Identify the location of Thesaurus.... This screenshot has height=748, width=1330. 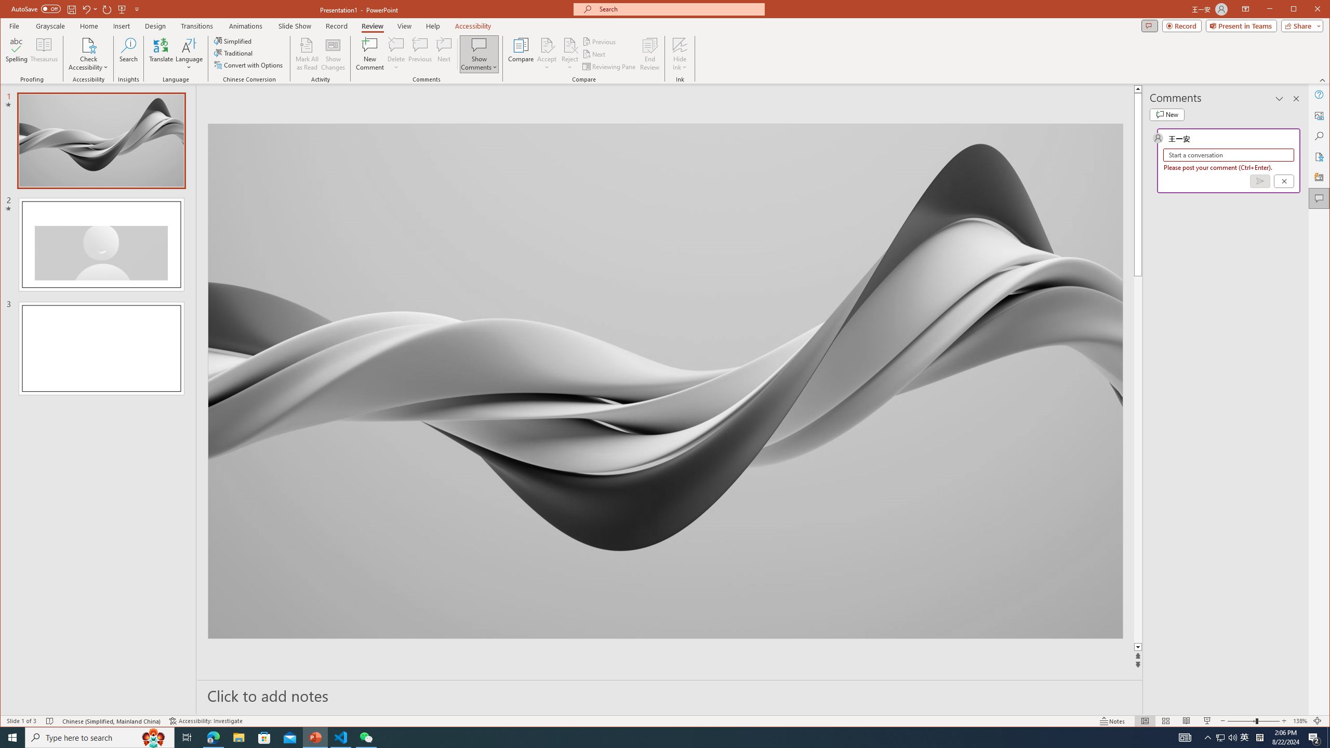
(45, 54).